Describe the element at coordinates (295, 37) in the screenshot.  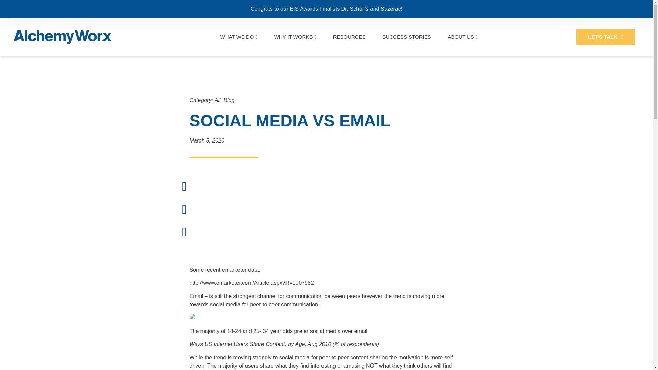
I see `WHY IT WORKS` at that location.